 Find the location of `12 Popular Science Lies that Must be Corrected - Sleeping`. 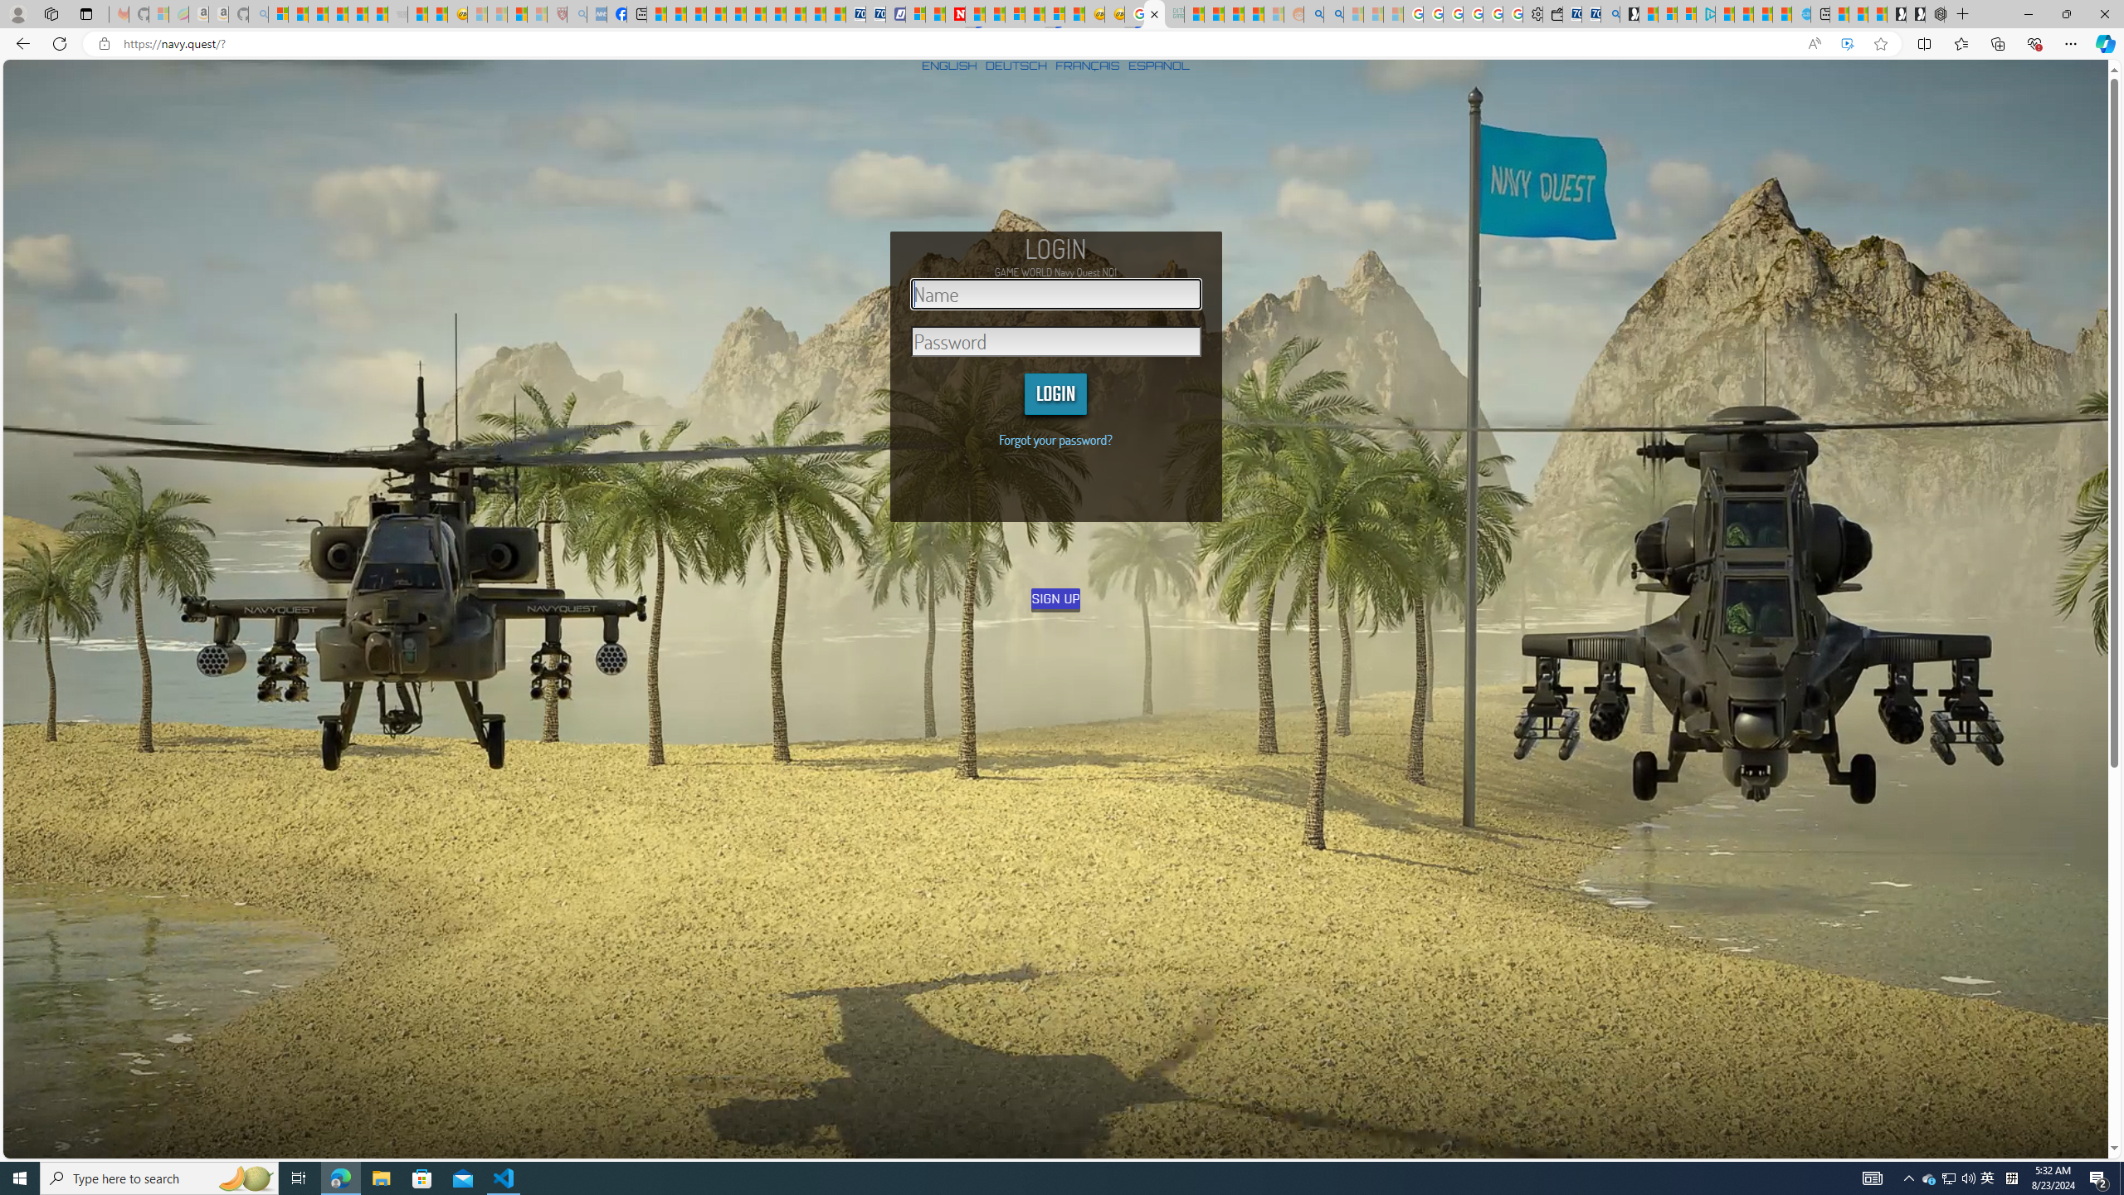

12 Popular Science Lies that Must be Corrected - Sleeping is located at coordinates (538, 14).